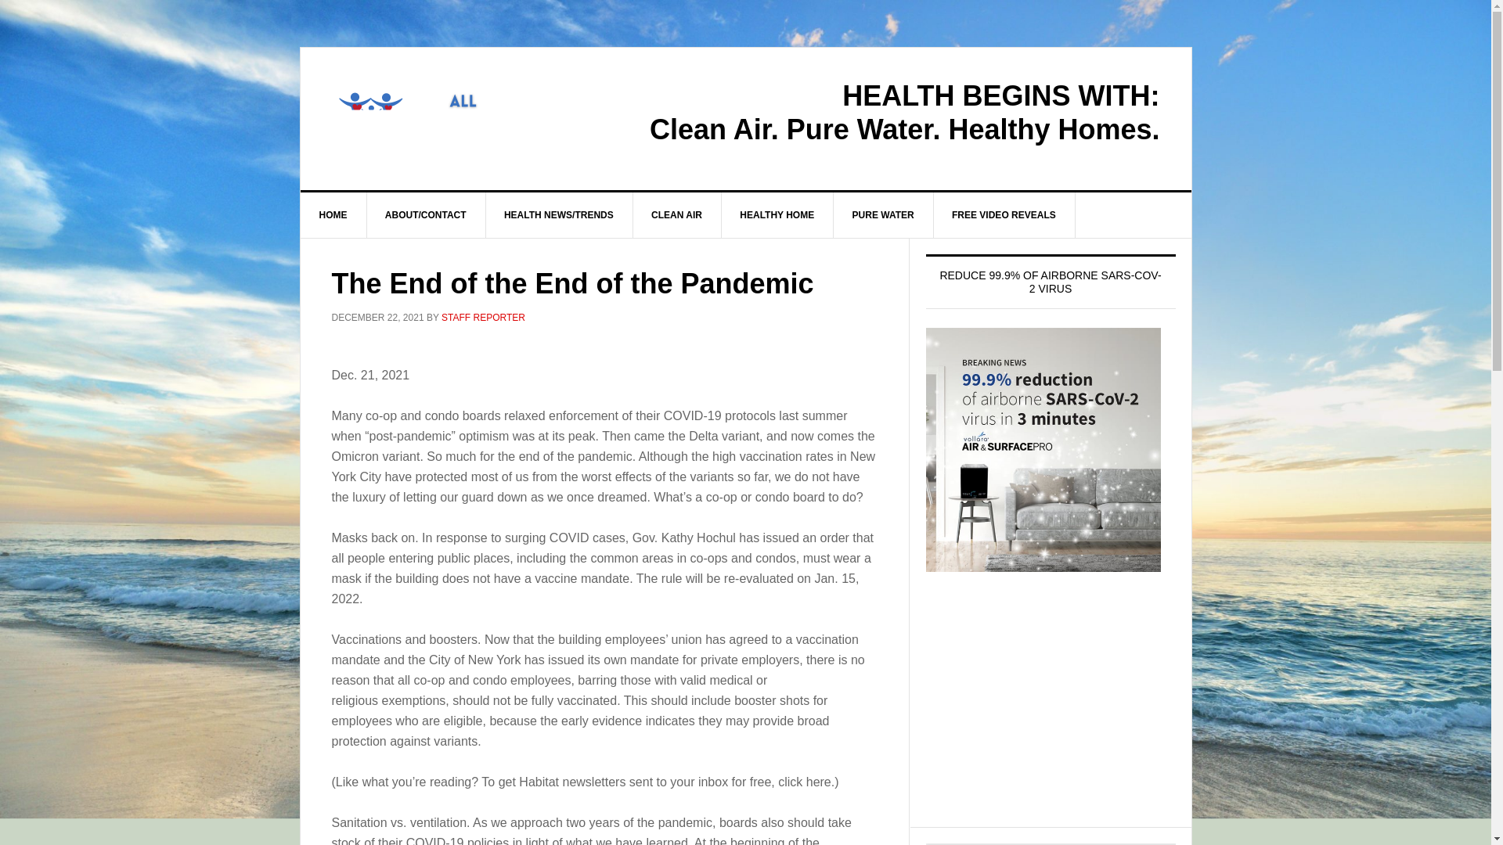 The image size is (1503, 845). What do you see at coordinates (333, 214) in the screenshot?
I see `HOME` at bounding box center [333, 214].